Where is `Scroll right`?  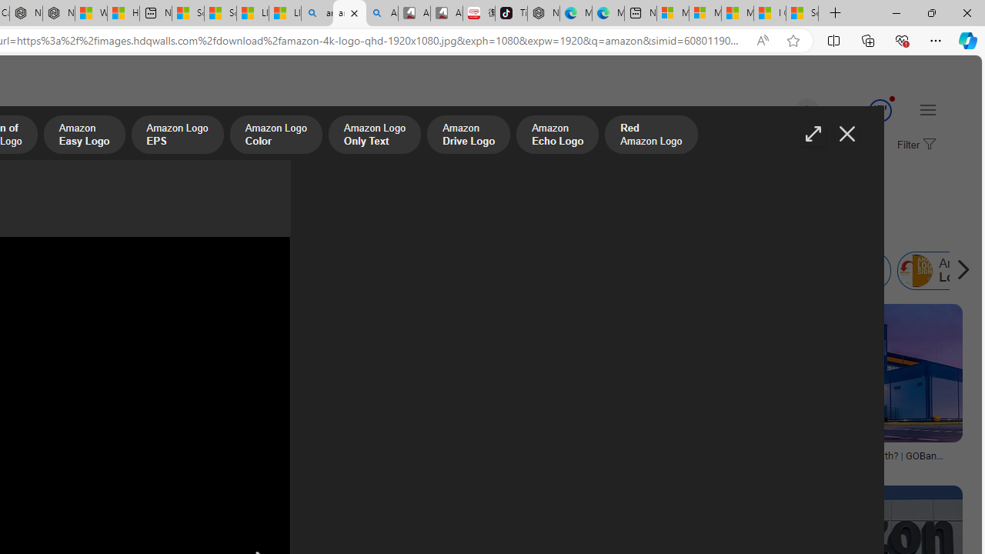 Scroll right is located at coordinates (959, 271).